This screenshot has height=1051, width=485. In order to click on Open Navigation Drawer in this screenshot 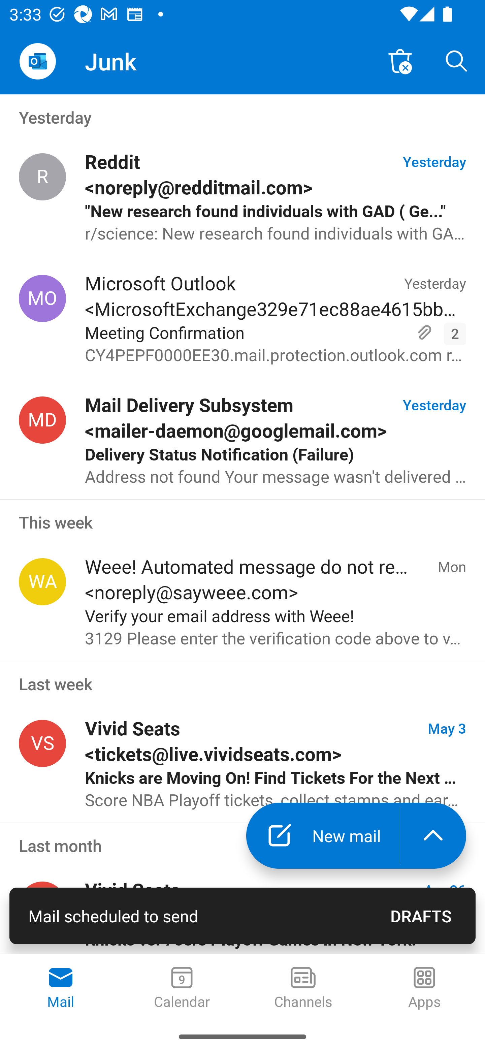, I will do `click(37, 61)`.